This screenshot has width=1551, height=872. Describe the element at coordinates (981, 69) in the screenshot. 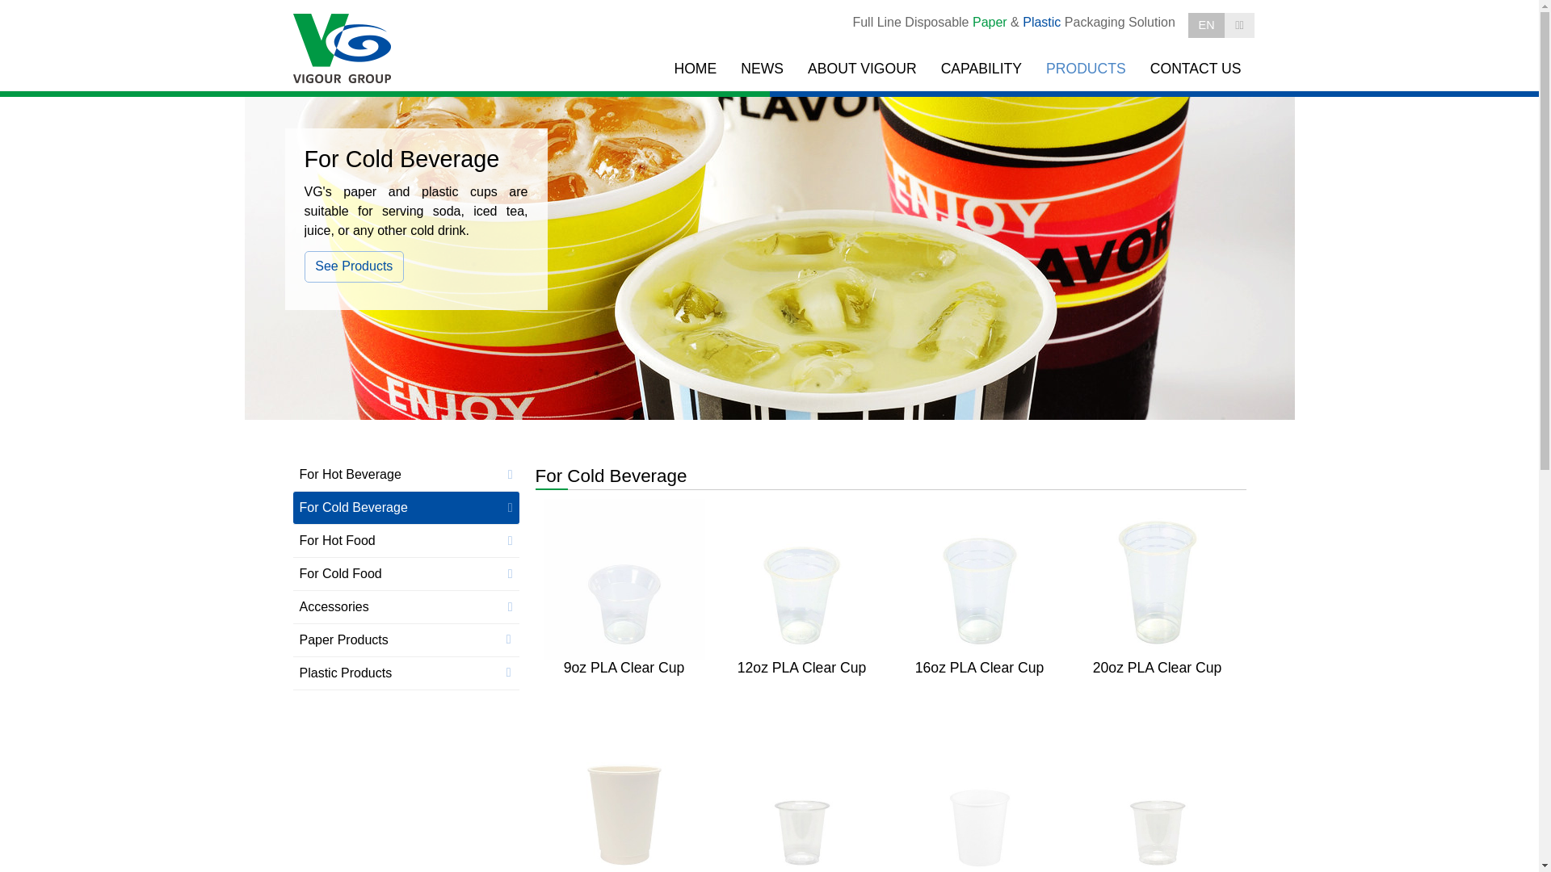

I see `CAPABILITY` at that location.